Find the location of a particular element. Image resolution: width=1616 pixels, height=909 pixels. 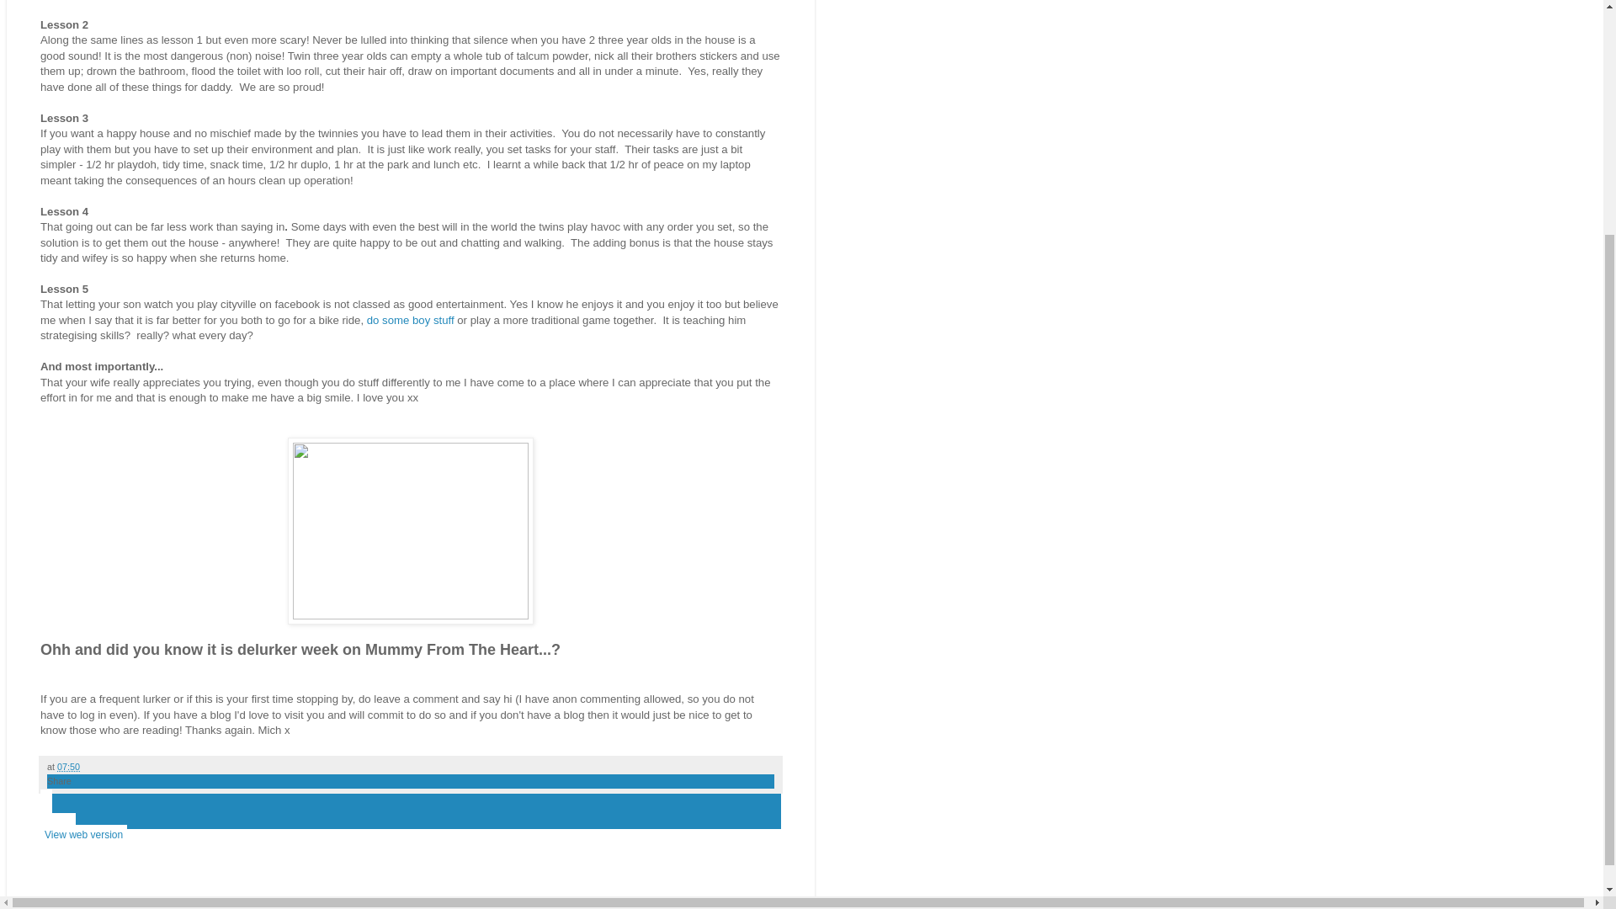

Home is located at coordinates (58, 823).